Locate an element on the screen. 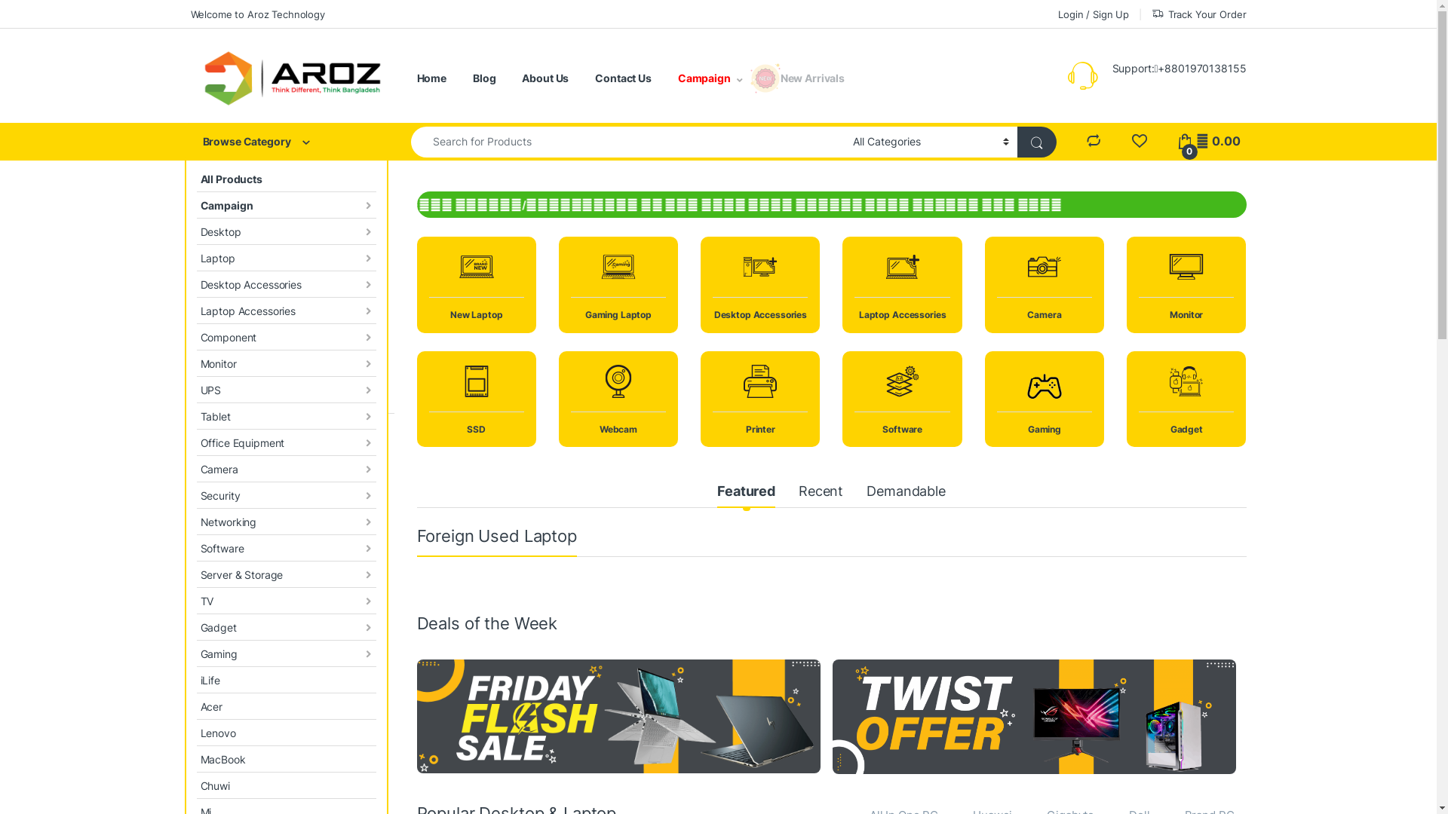 The width and height of the screenshot is (1448, 814). Blog is located at coordinates (484, 78).